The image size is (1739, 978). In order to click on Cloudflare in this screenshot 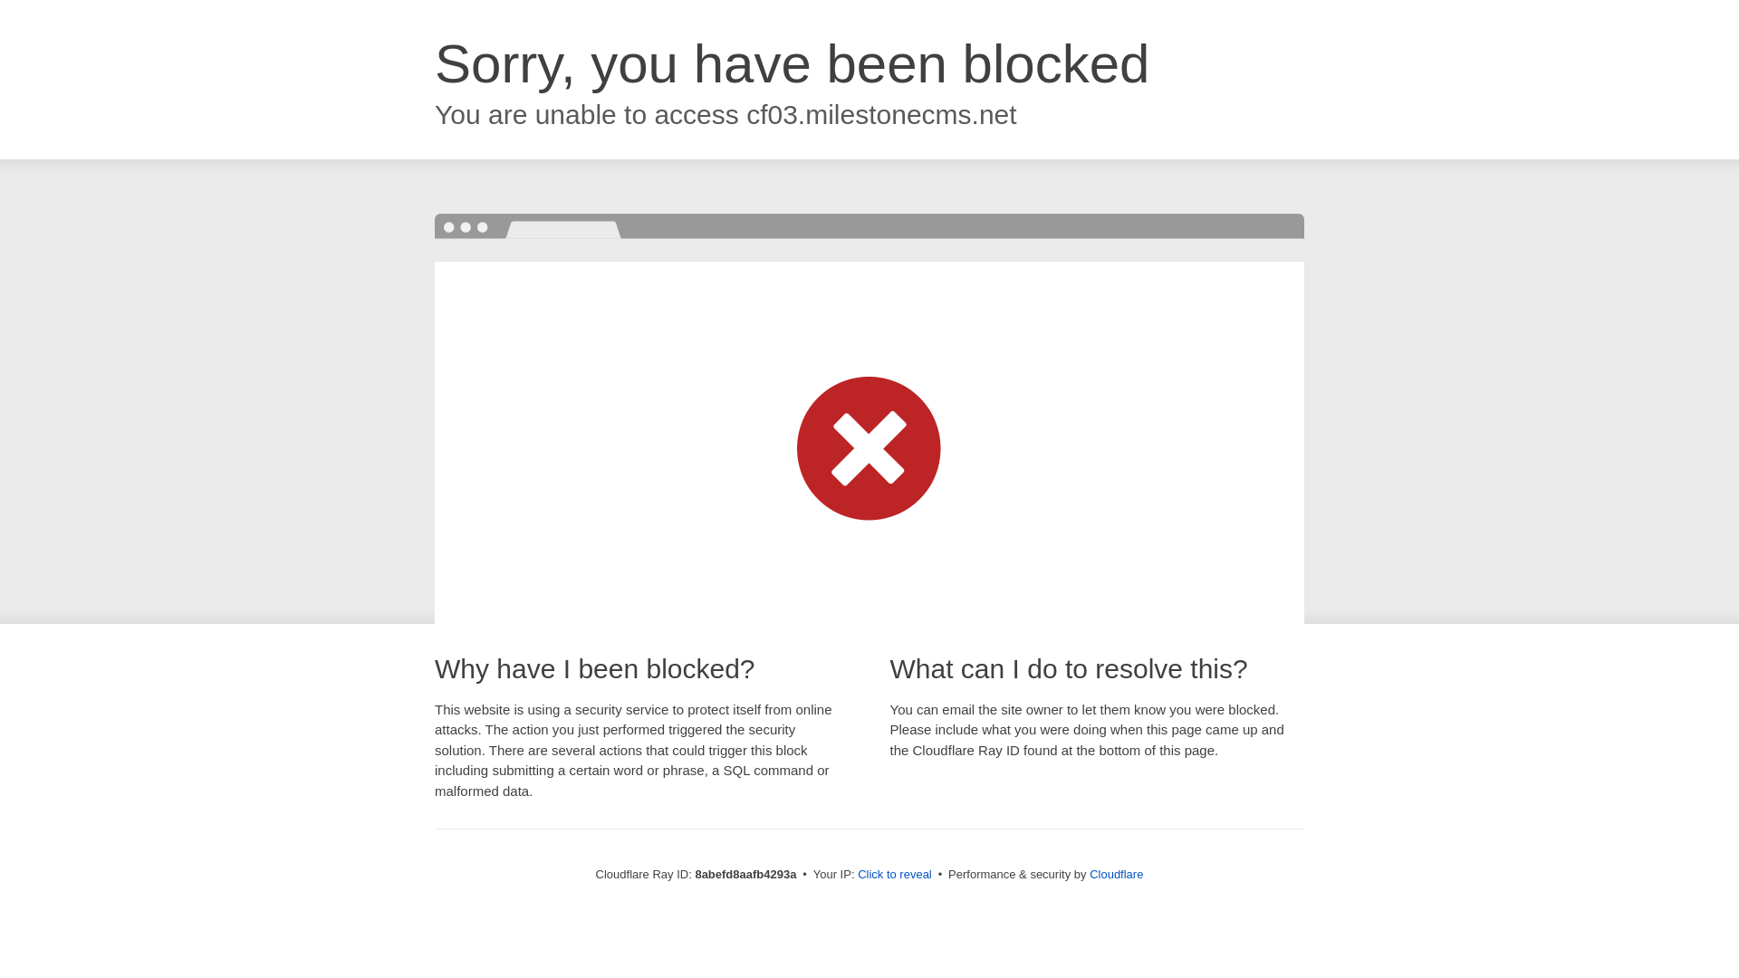, I will do `click(1116, 874)`.